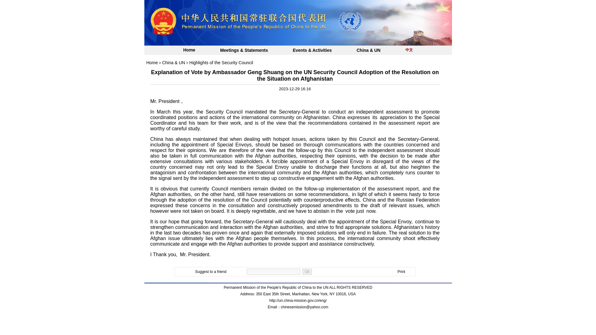  What do you see at coordinates (189, 50) in the screenshot?
I see `Home` at bounding box center [189, 50].